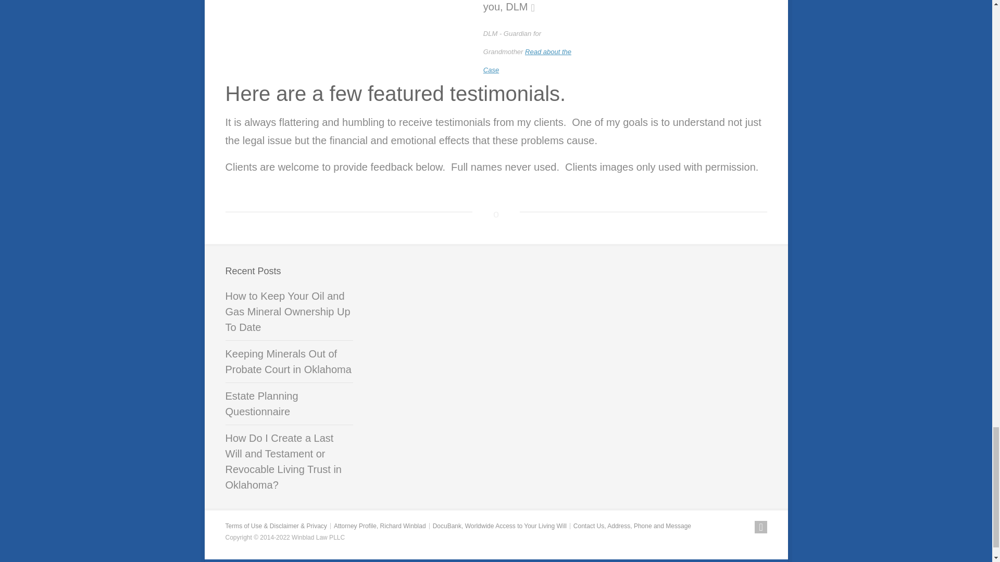  What do you see at coordinates (527, 60) in the screenshot?
I see `Read about the Case` at bounding box center [527, 60].